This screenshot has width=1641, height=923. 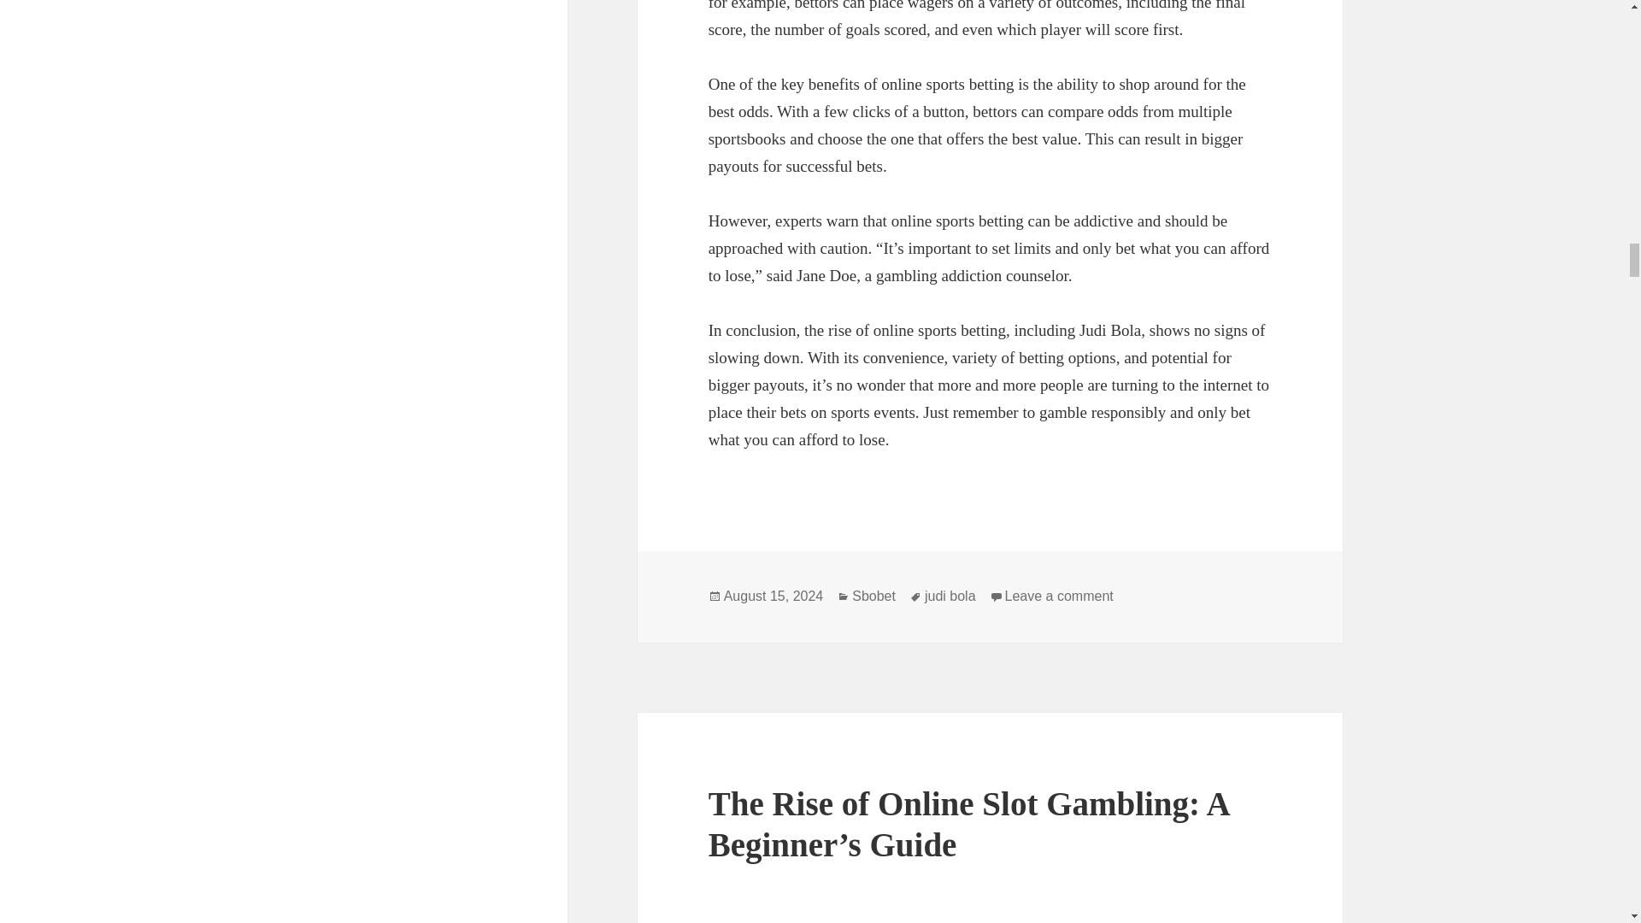 What do you see at coordinates (950, 597) in the screenshot?
I see `judi bola` at bounding box center [950, 597].